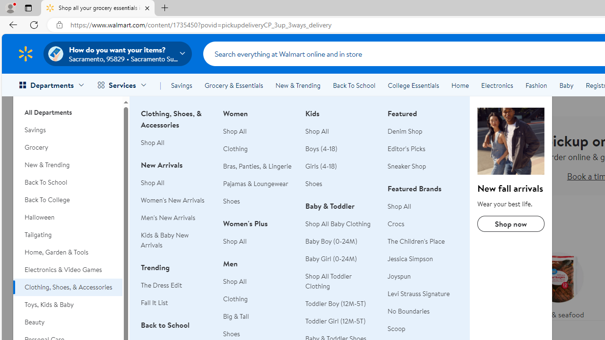  I want to click on Electronics & Video Games, so click(68, 269).